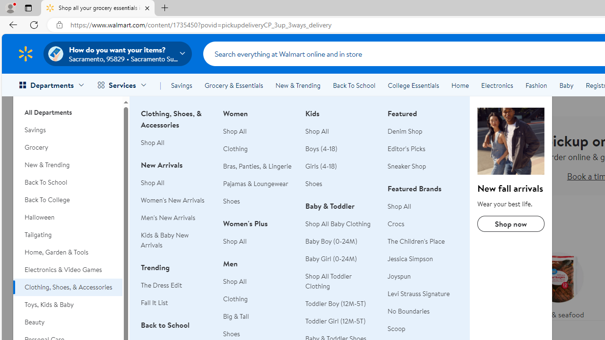  I want to click on Electronics & Video Games, so click(68, 269).